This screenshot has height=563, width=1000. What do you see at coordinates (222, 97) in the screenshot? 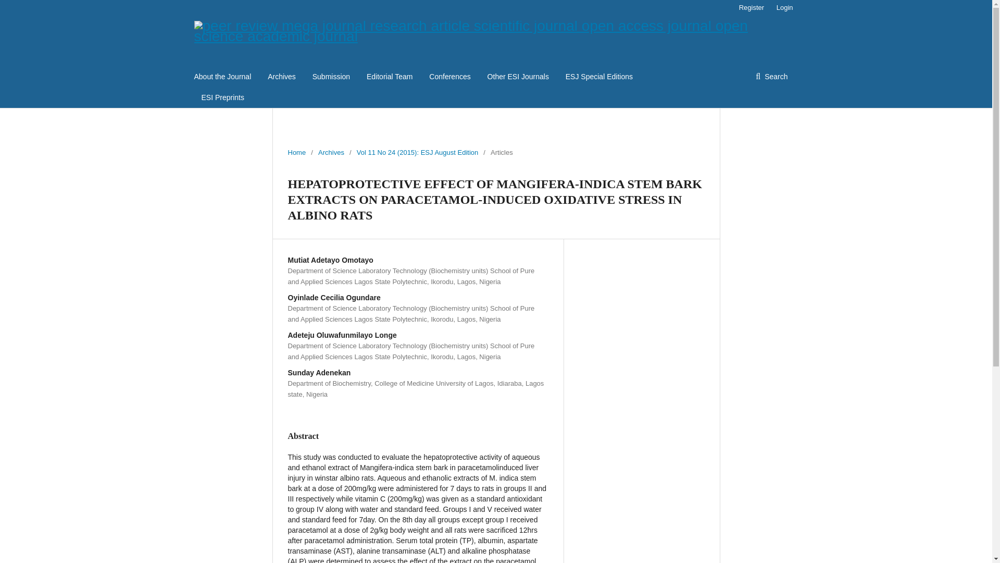
I see `ESI Preprints` at bounding box center [222, 97].